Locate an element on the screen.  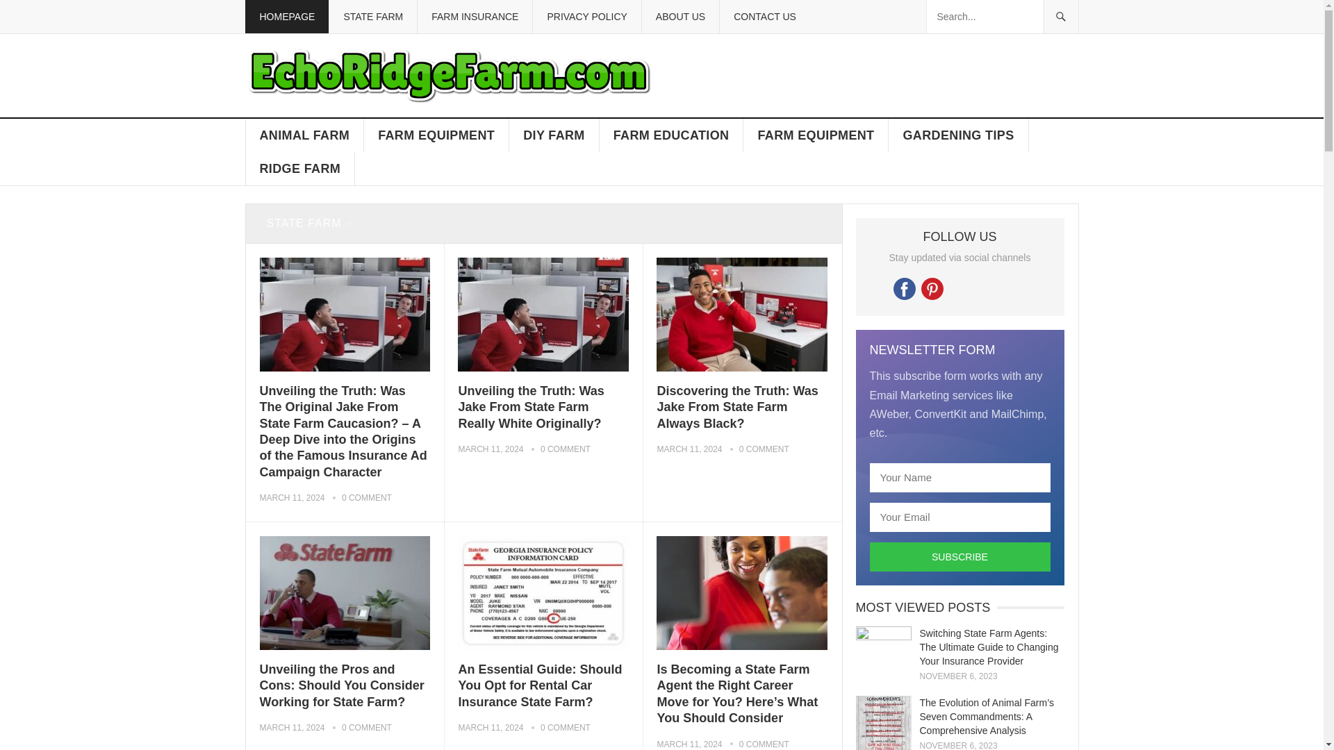
0 COMMENT is located at coordinates (367, 497).